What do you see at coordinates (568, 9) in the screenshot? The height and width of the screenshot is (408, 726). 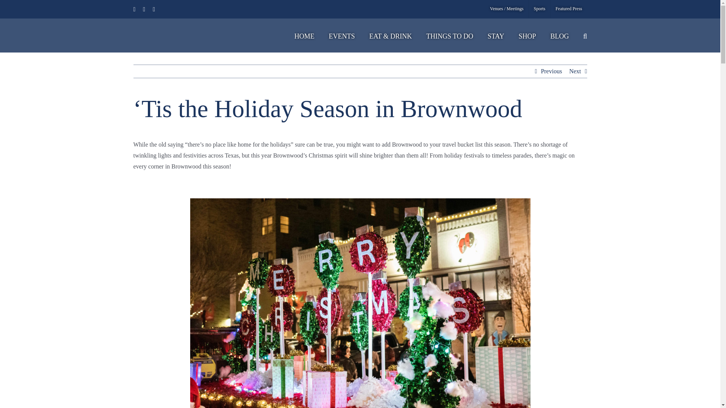 I see `Featured Press` at bounding box center [568, 9].